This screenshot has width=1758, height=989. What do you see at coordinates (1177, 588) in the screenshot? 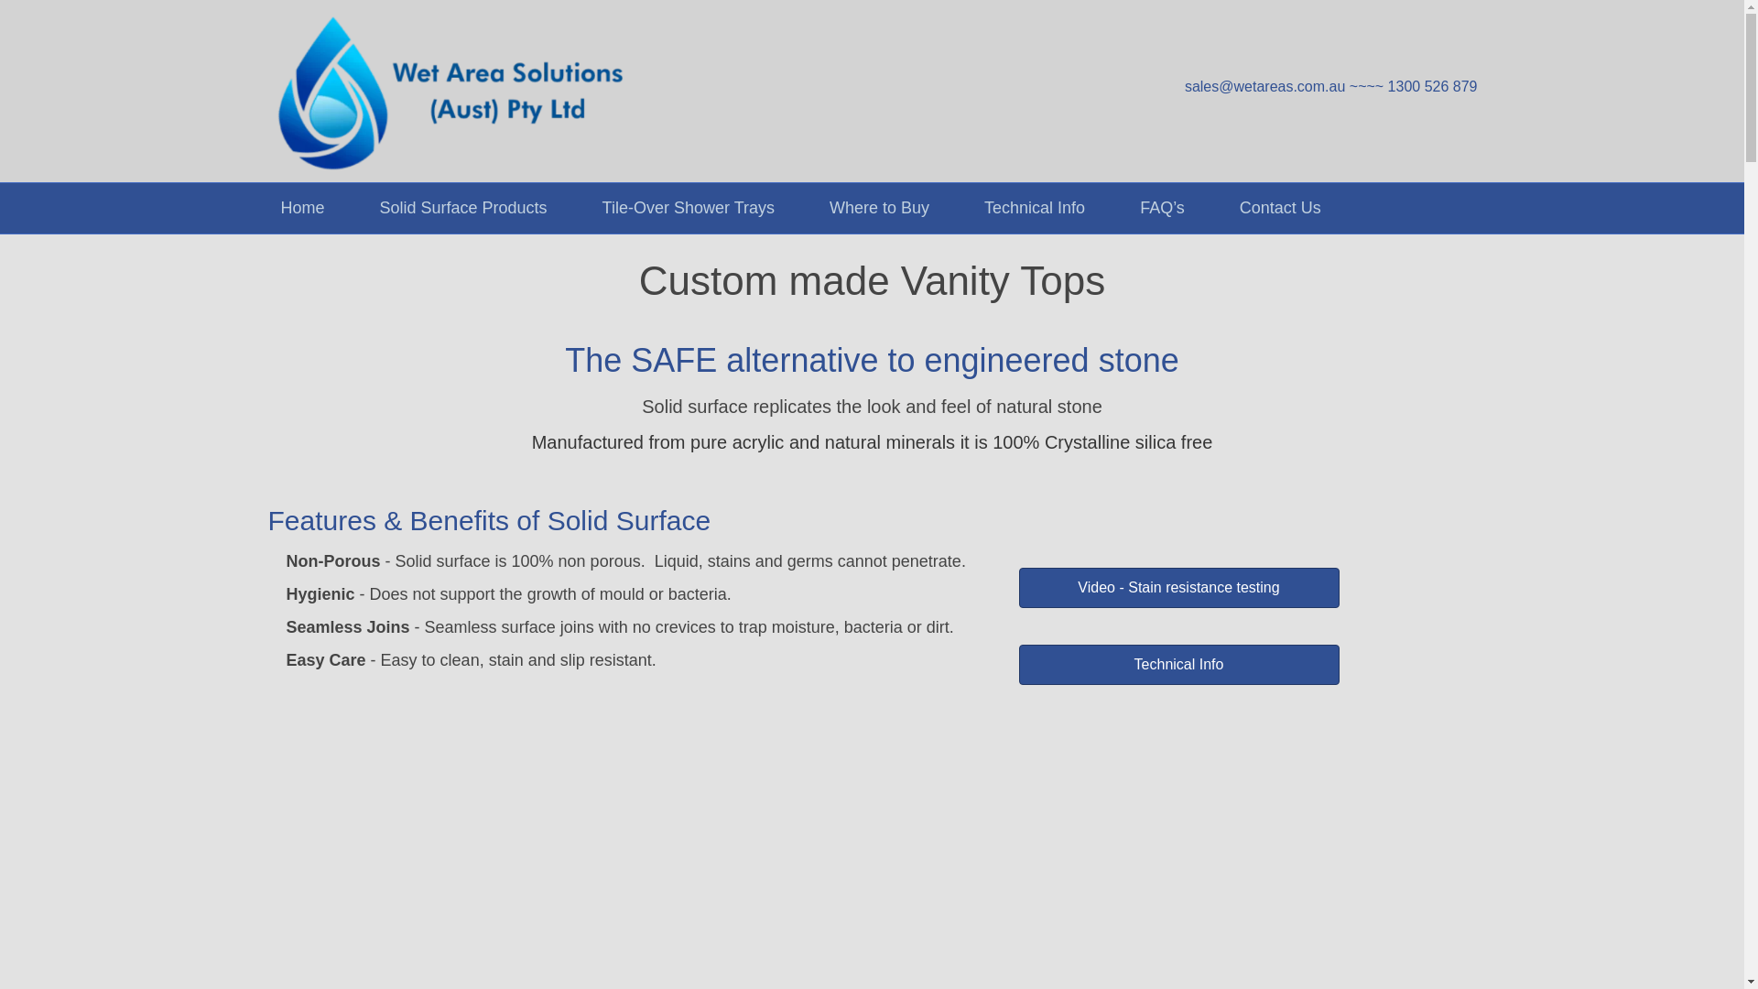
I see `Video - Stain resistance testing` at bounding box center [1177, 588].